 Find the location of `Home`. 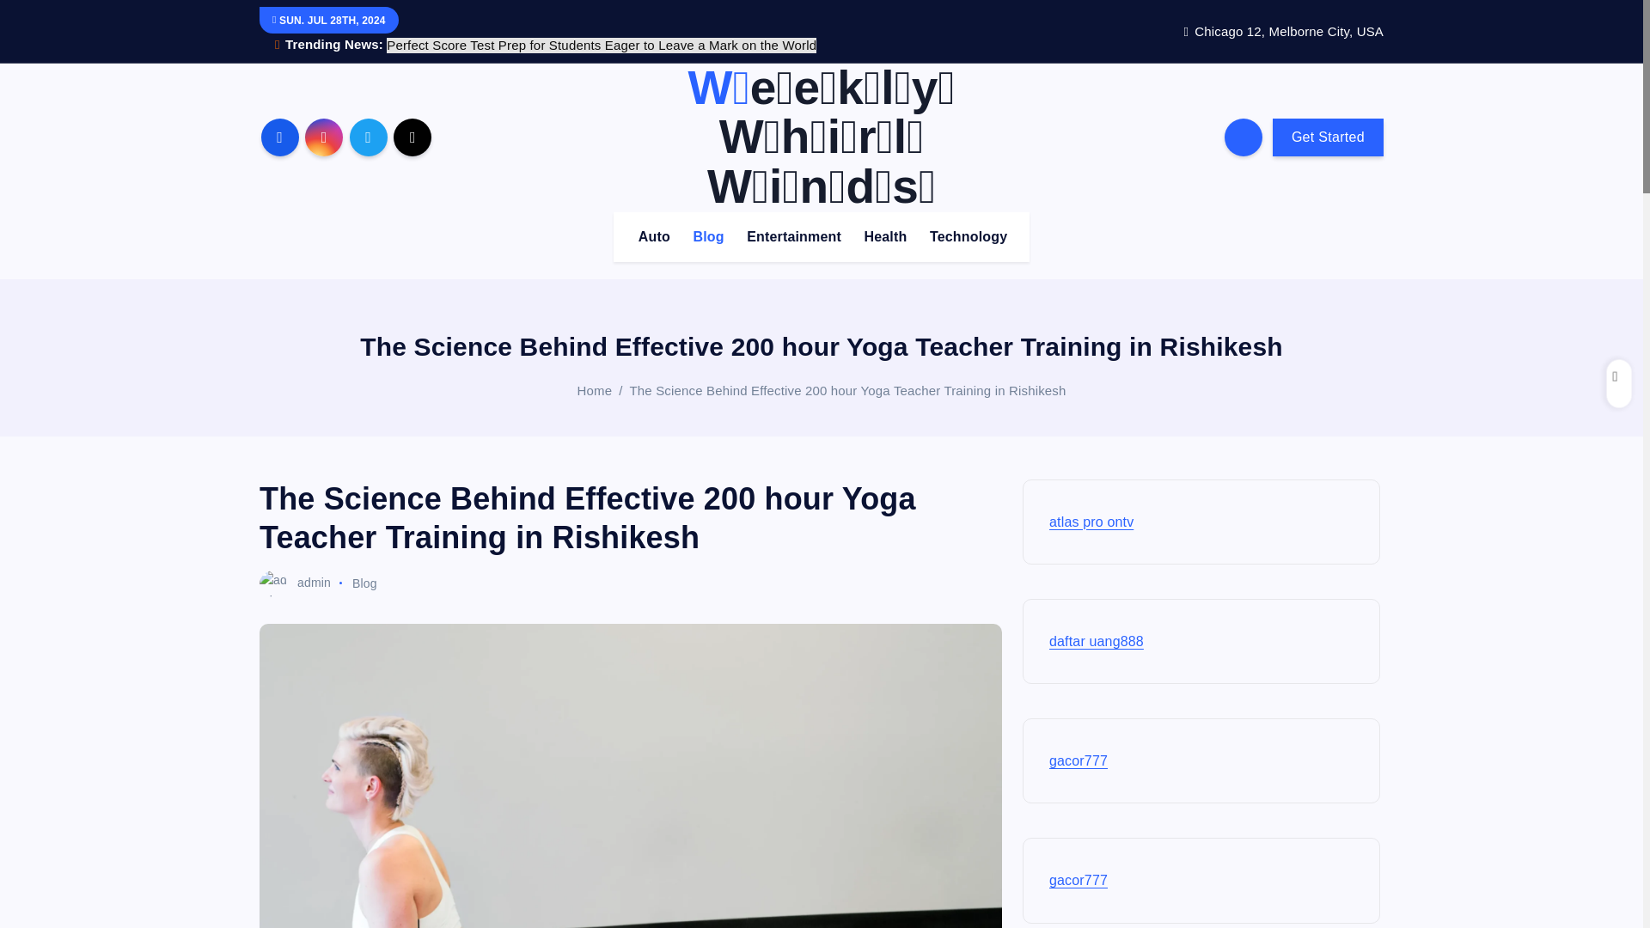

Home is located at coordinates (595, 390).